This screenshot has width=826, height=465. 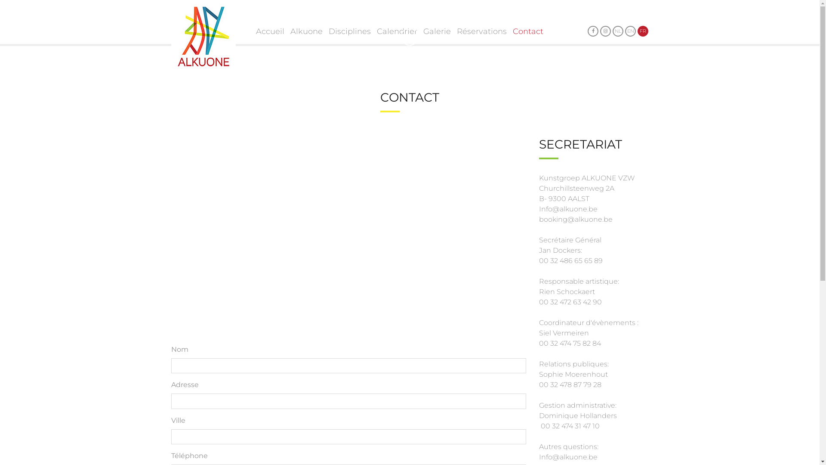 What do you see at coordinates (437, 31) in the screenshot?
I see `Galerie` at bounding box center [437, 31].